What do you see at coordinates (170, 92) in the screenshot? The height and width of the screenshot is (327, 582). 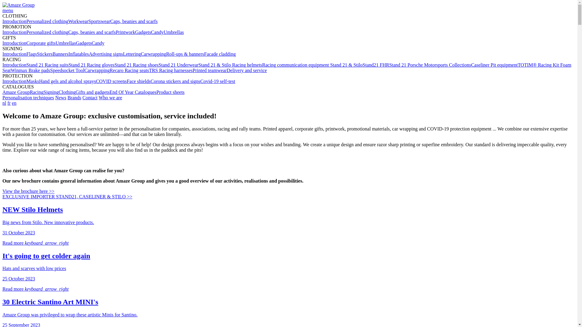 I see `Product sheets` at bounding box center [170, 92].